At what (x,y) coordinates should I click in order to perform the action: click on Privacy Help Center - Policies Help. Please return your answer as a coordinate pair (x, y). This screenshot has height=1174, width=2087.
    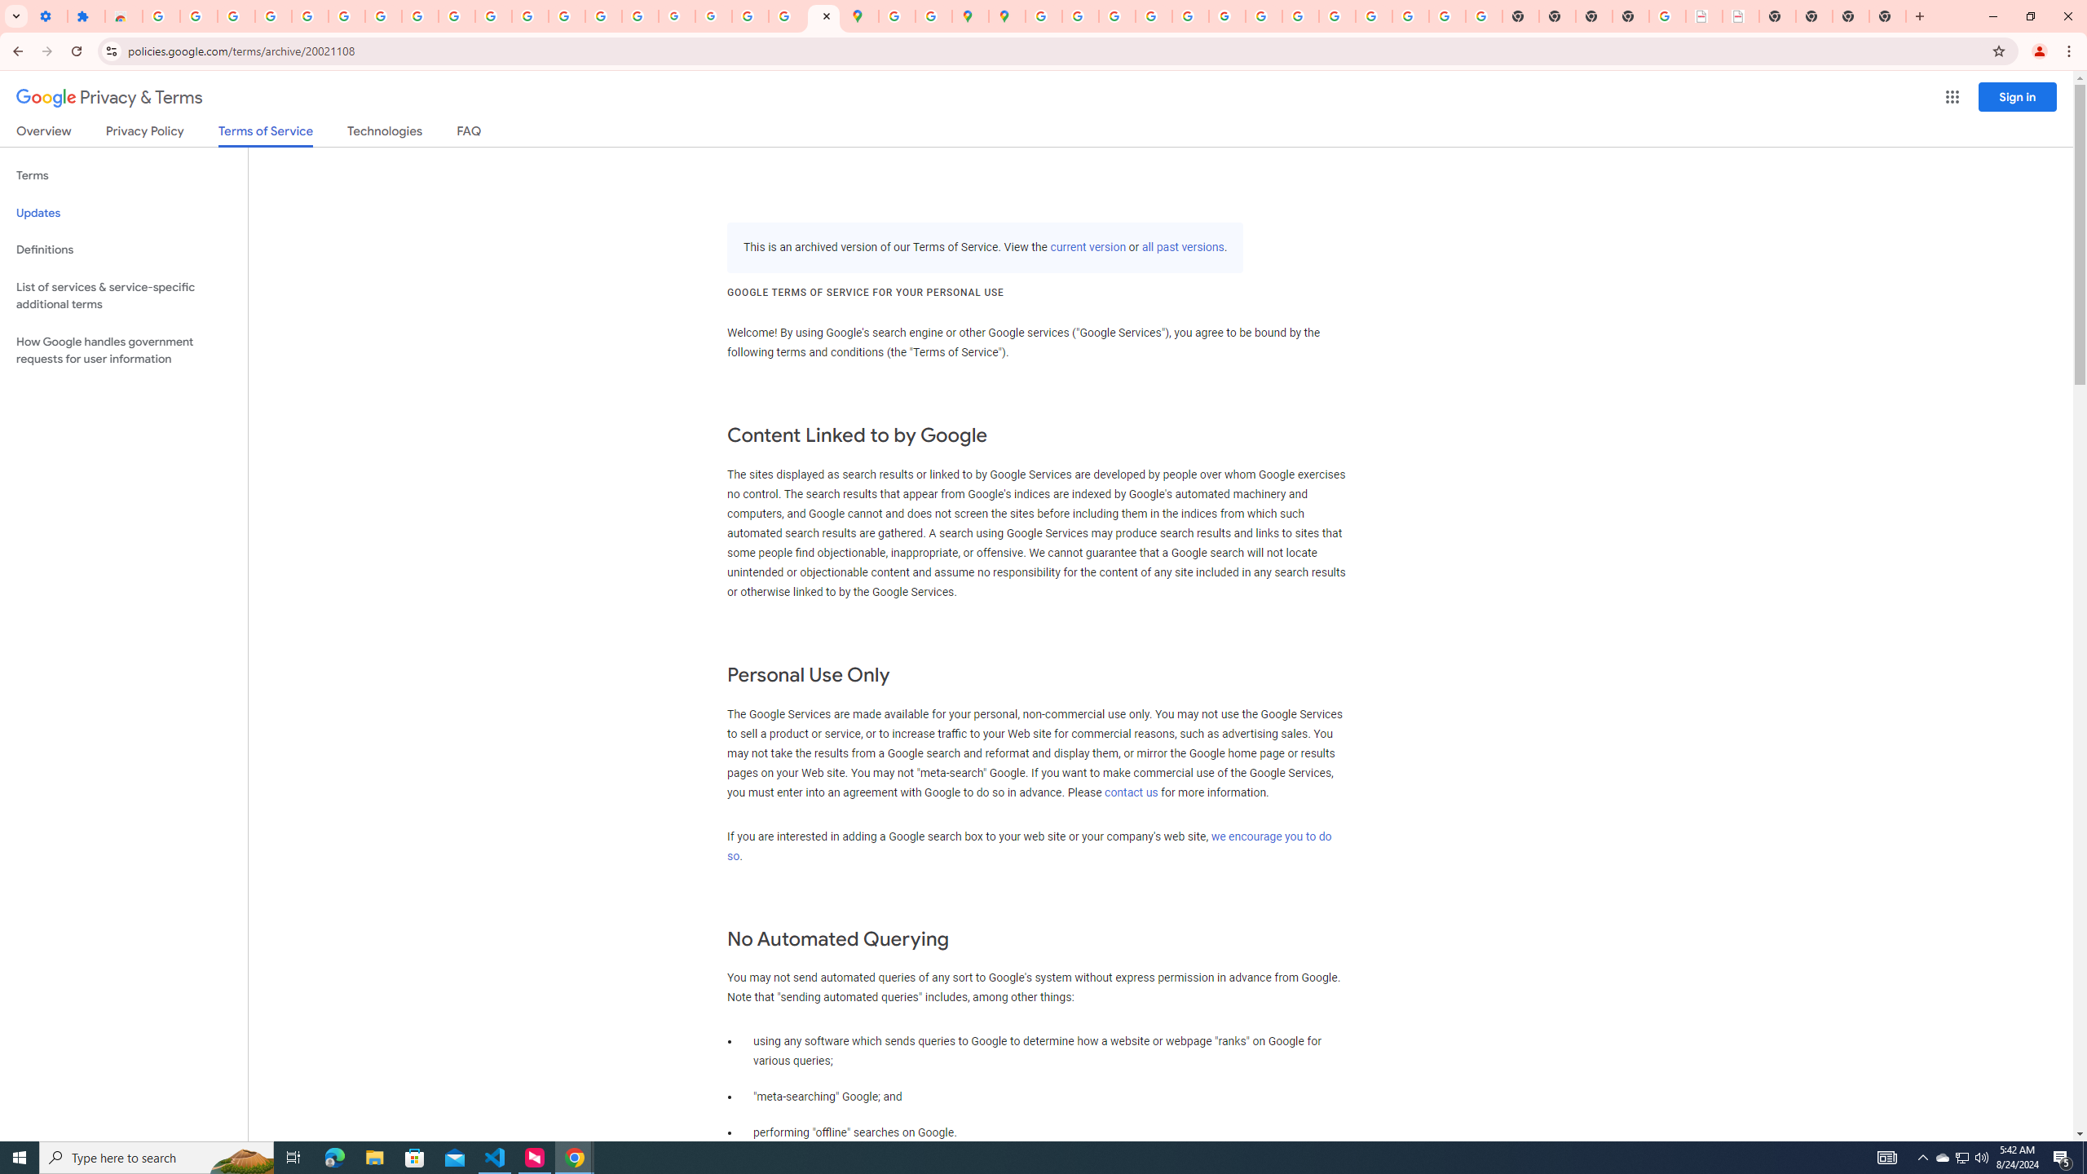
    Looking at the image, I should click on (1154, 16).